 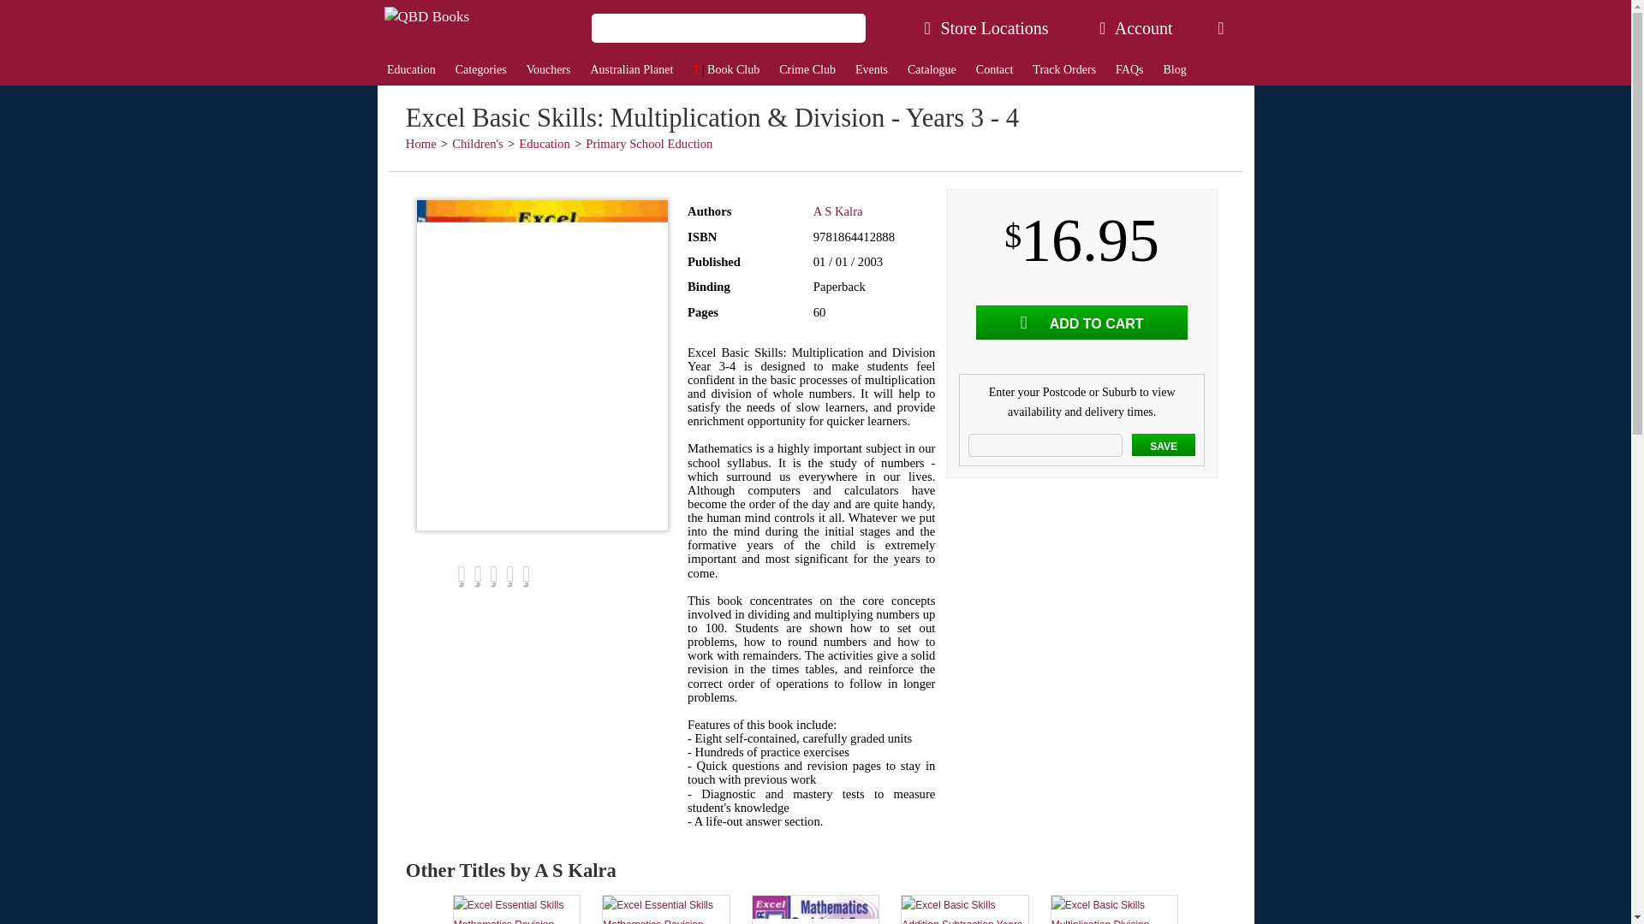 What do you see at coordinates (480, 70) in the screenshot?
I see `Categories` at bounding box center [480, 70].